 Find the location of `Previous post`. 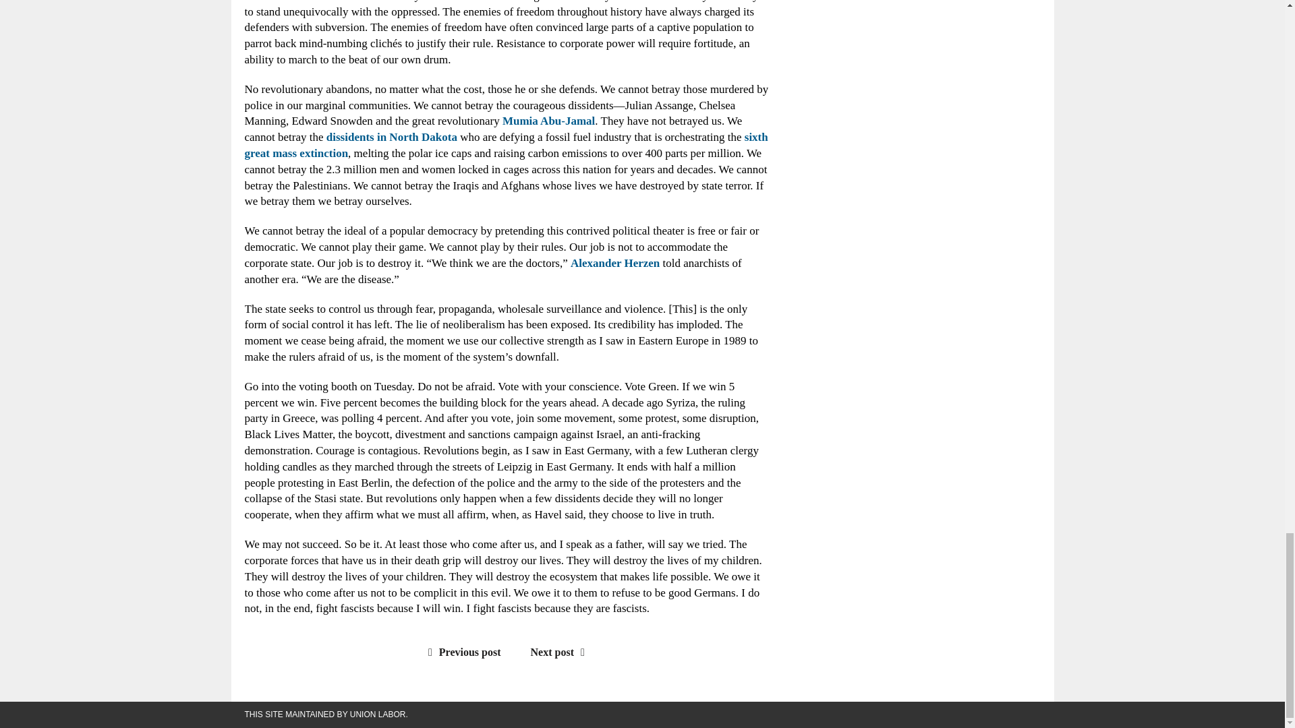

Previous post is located at coordinates (461, 653).